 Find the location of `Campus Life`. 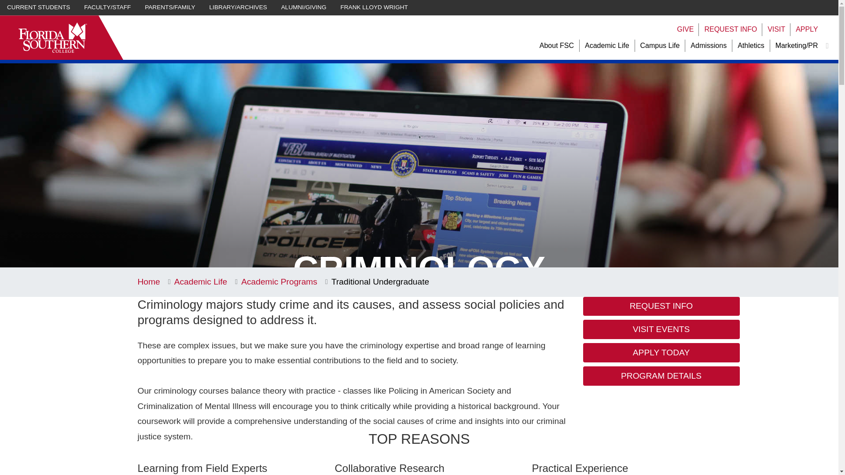

Campus Life is located at coordinates (660, 46).